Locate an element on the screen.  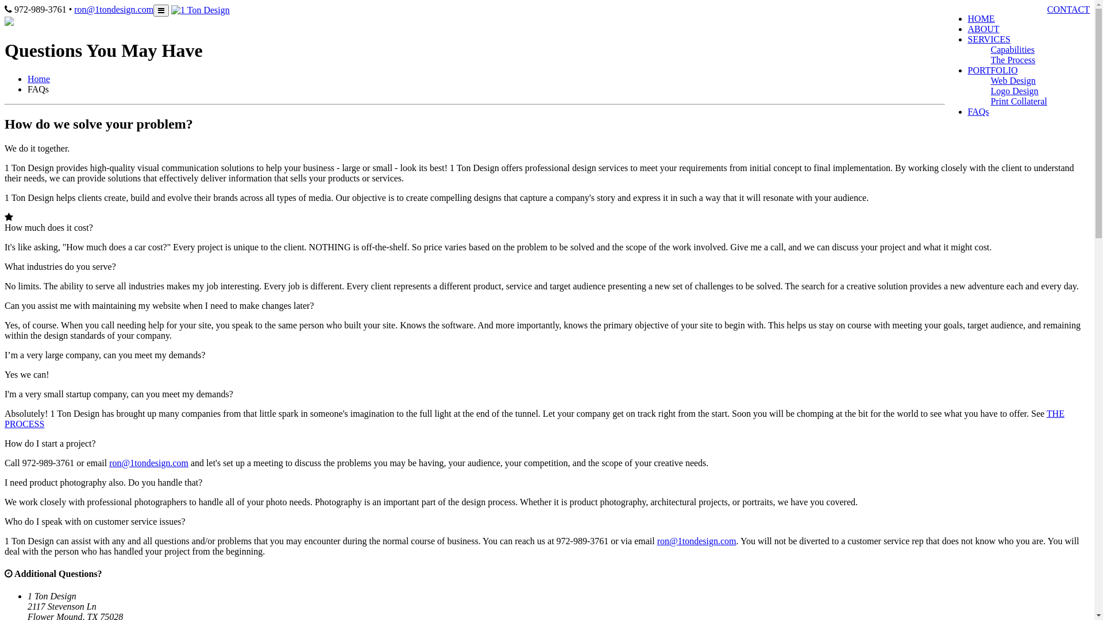
CONTACT is located at coordinates (1069, 9).